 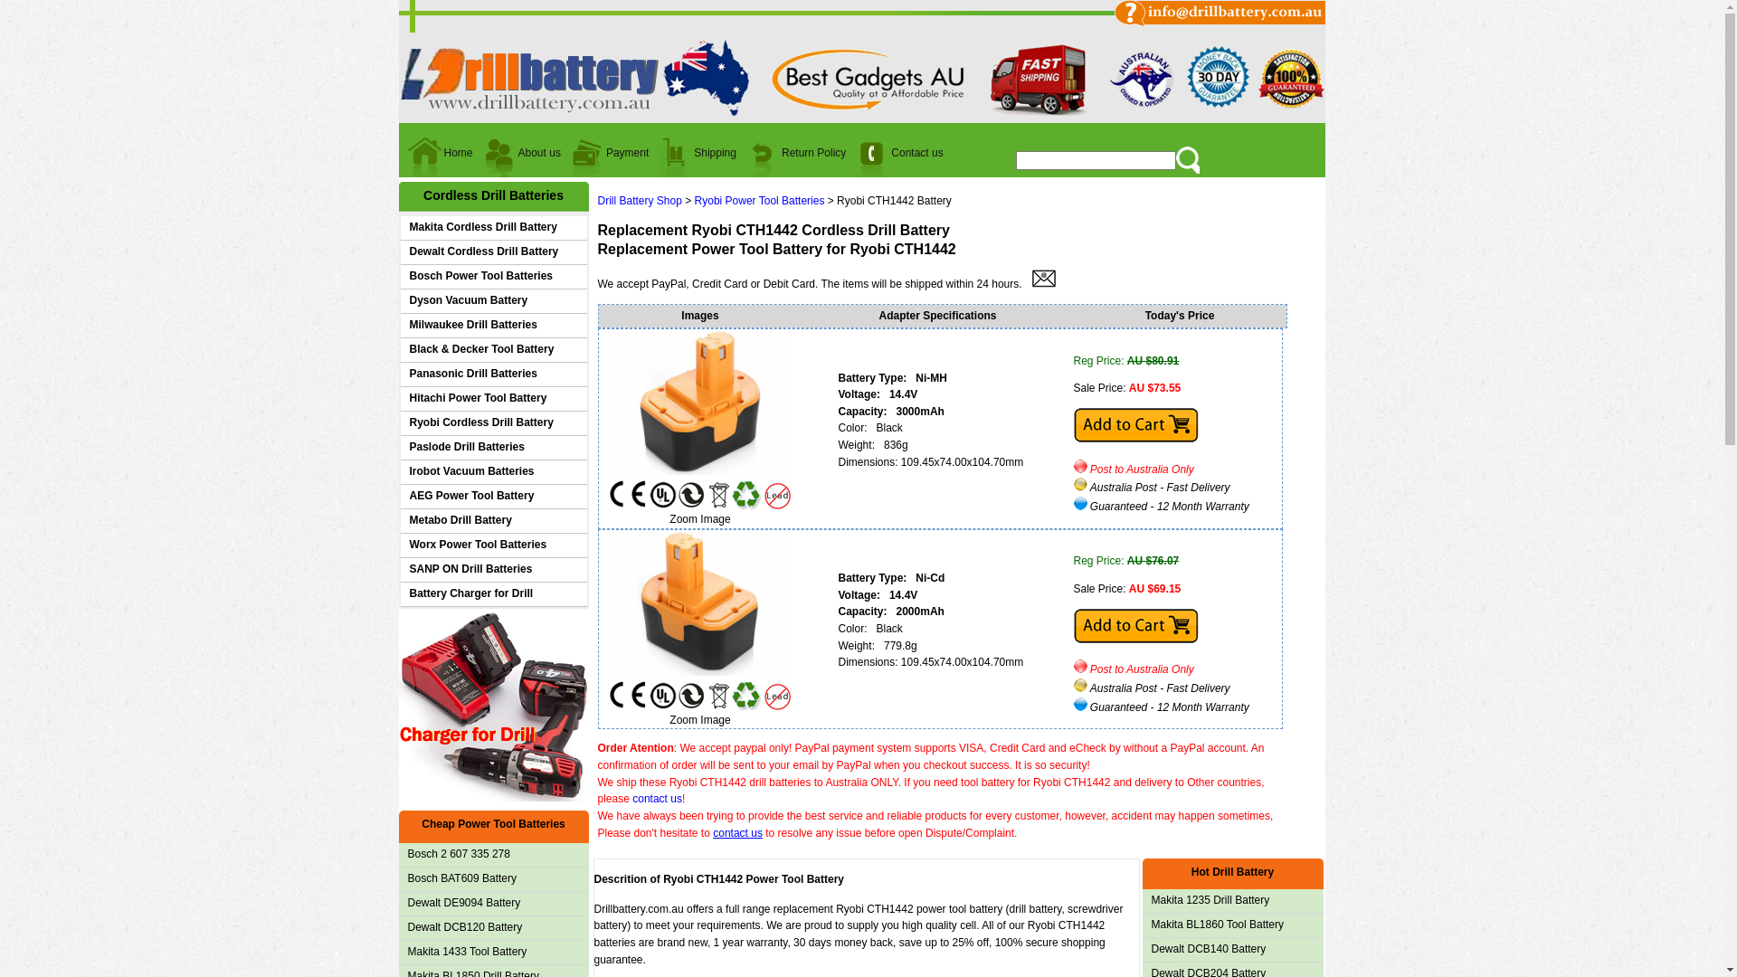 I want to click on contact us, so click(x=738, y=833).